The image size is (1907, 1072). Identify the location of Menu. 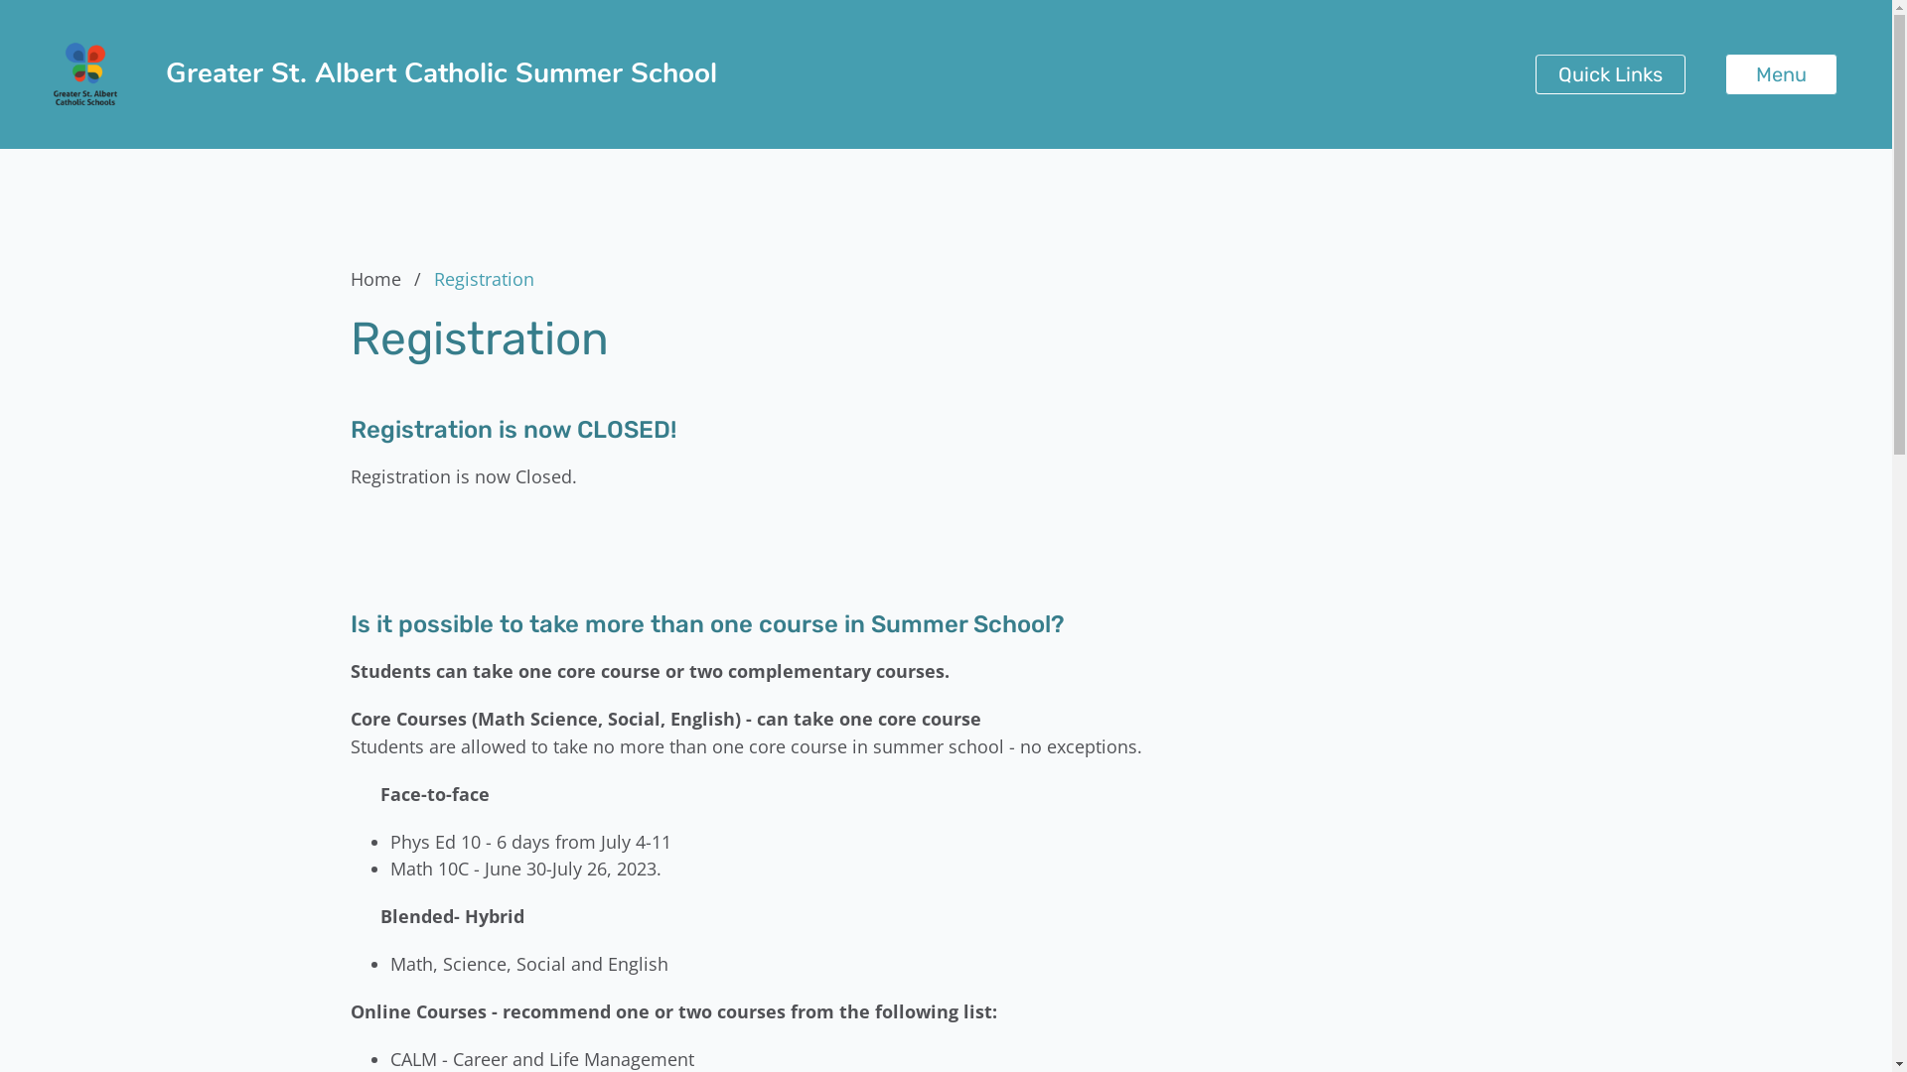
(1782, 74).